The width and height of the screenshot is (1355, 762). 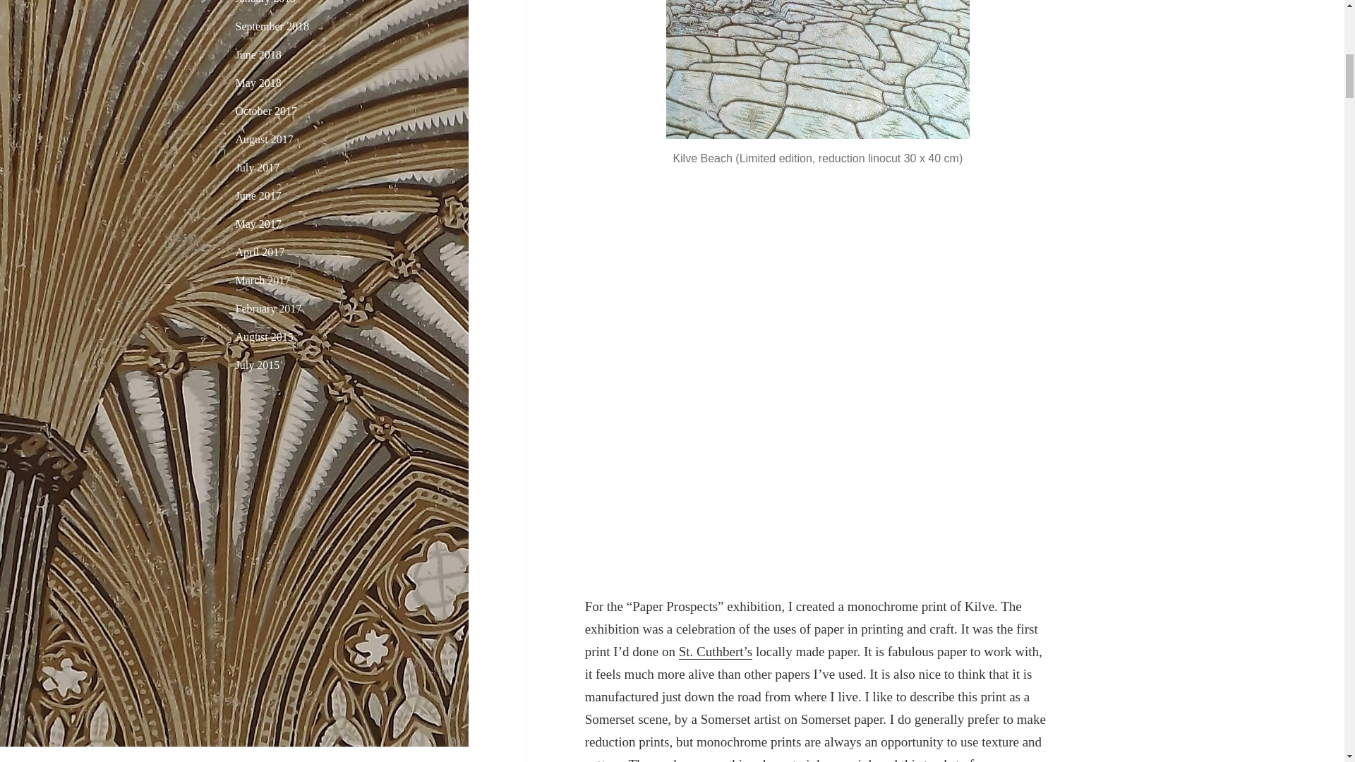 What do you see at coordinates (272, 27) in the screenshot?
I see `September 2018` at bounding box center [272, 27].